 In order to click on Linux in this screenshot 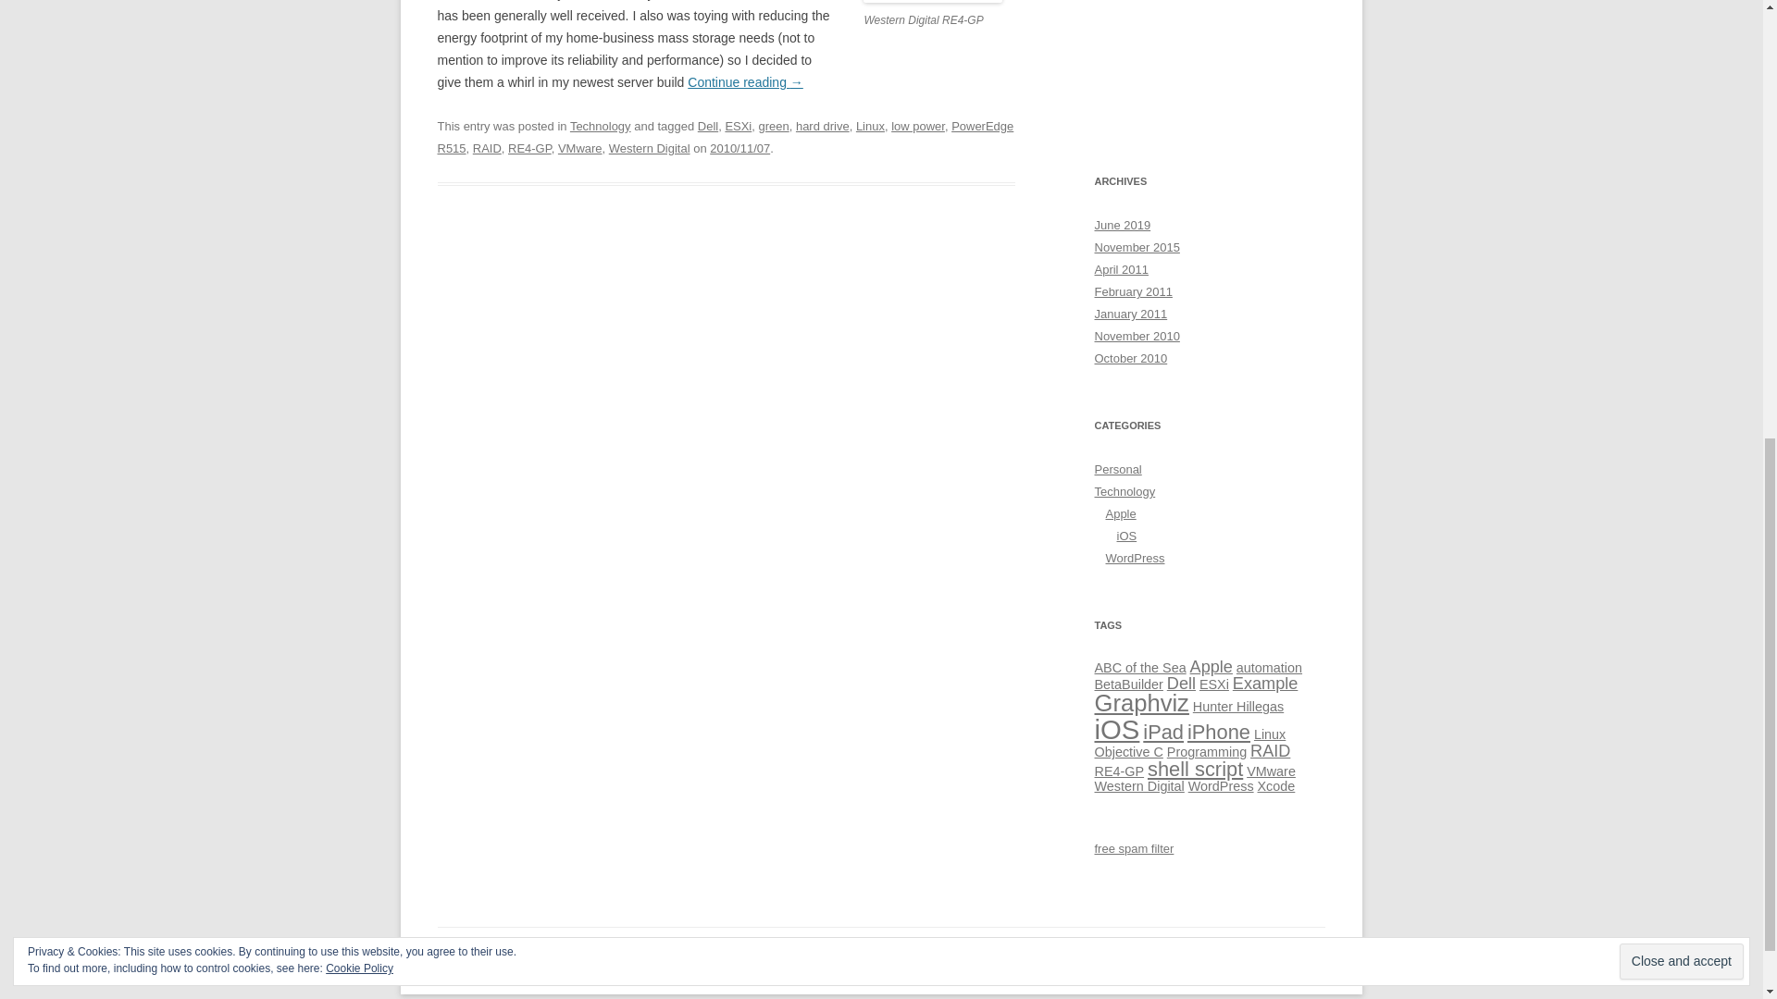, I will do `click(870, 126)`.